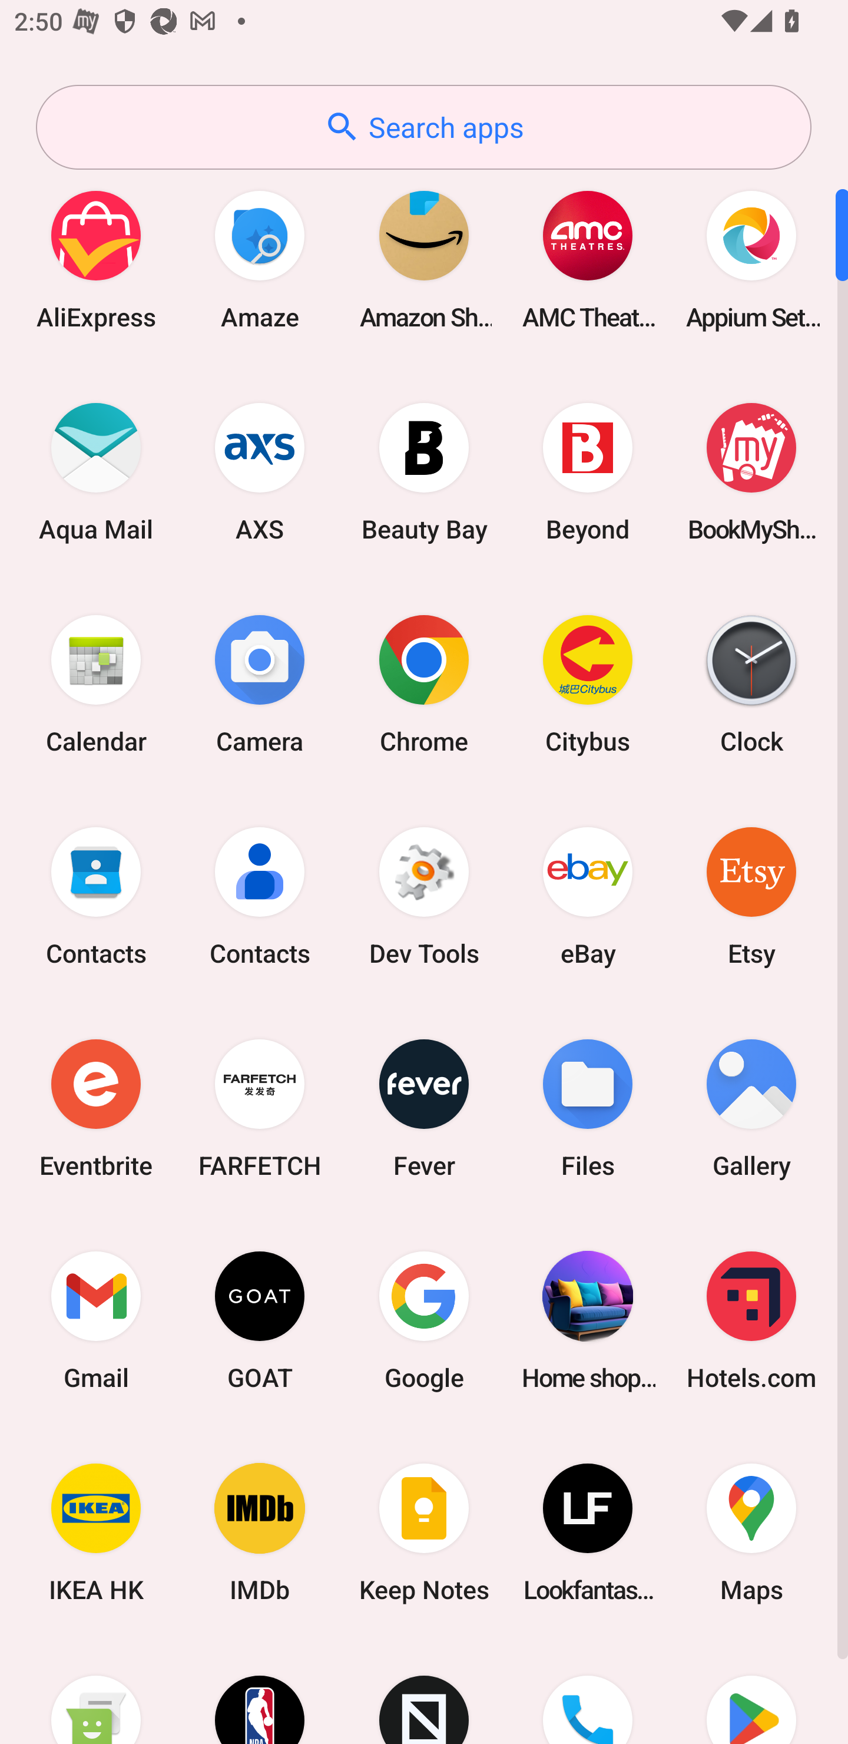 This screenshot has height=1744, width=848. Describe the element at coordinates (96, 896) in the screenshot. I see `Contacts` at that location.